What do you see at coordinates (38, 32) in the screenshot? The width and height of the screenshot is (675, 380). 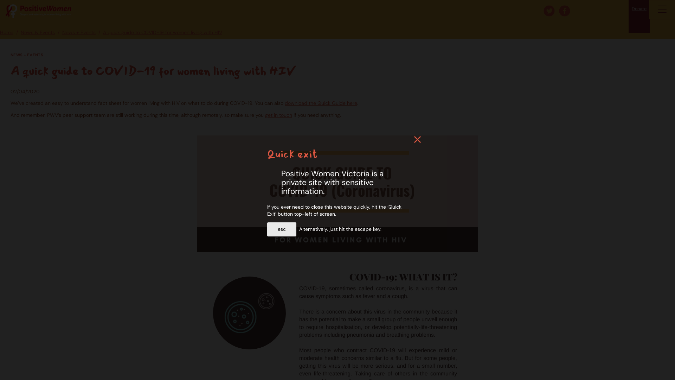 I see `News & Events` at bounding box center [38, 32].